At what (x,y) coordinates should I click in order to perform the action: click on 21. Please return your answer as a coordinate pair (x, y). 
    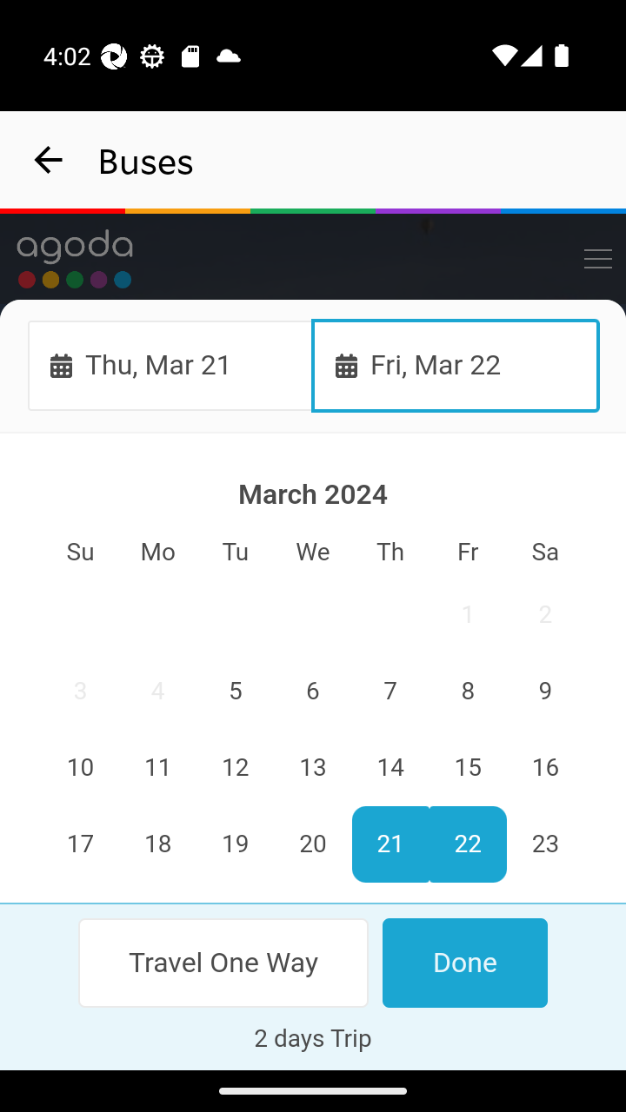
    Looking at the image, I should click on (390, 844).